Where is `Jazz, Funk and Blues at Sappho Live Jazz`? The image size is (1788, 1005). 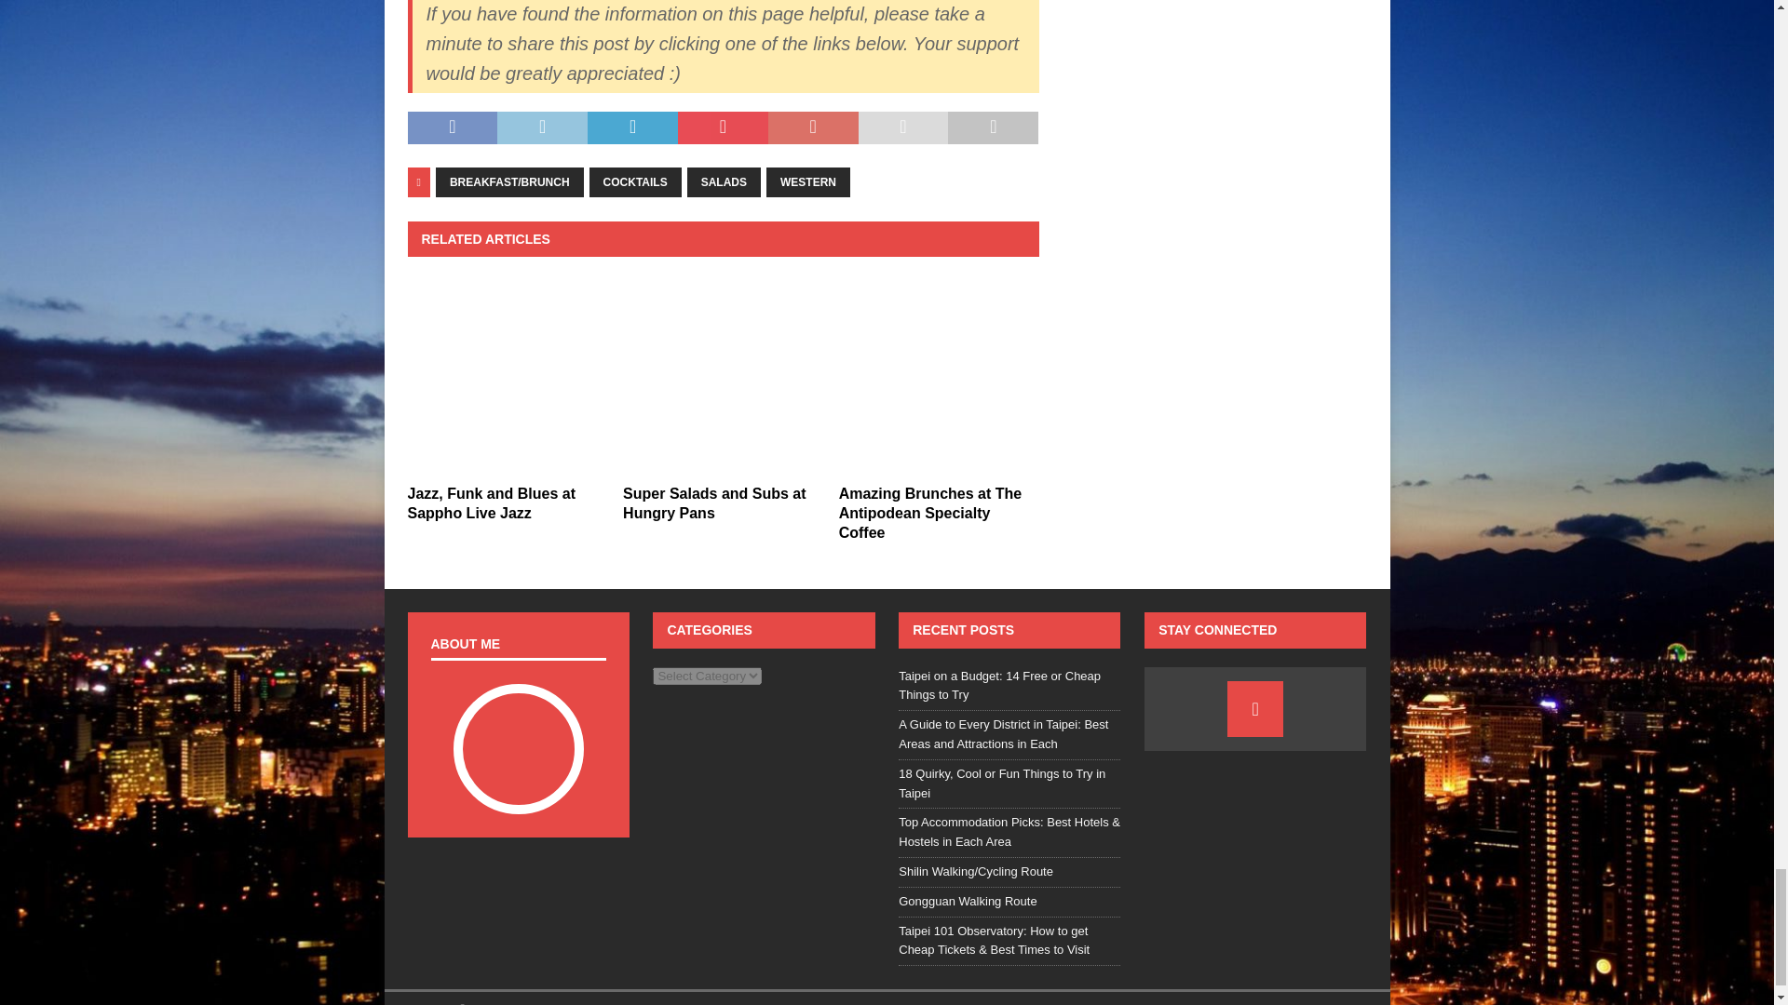 Jazz, Funk and Blues at Sappho Live Jazz is located at coordinates (492, 502).